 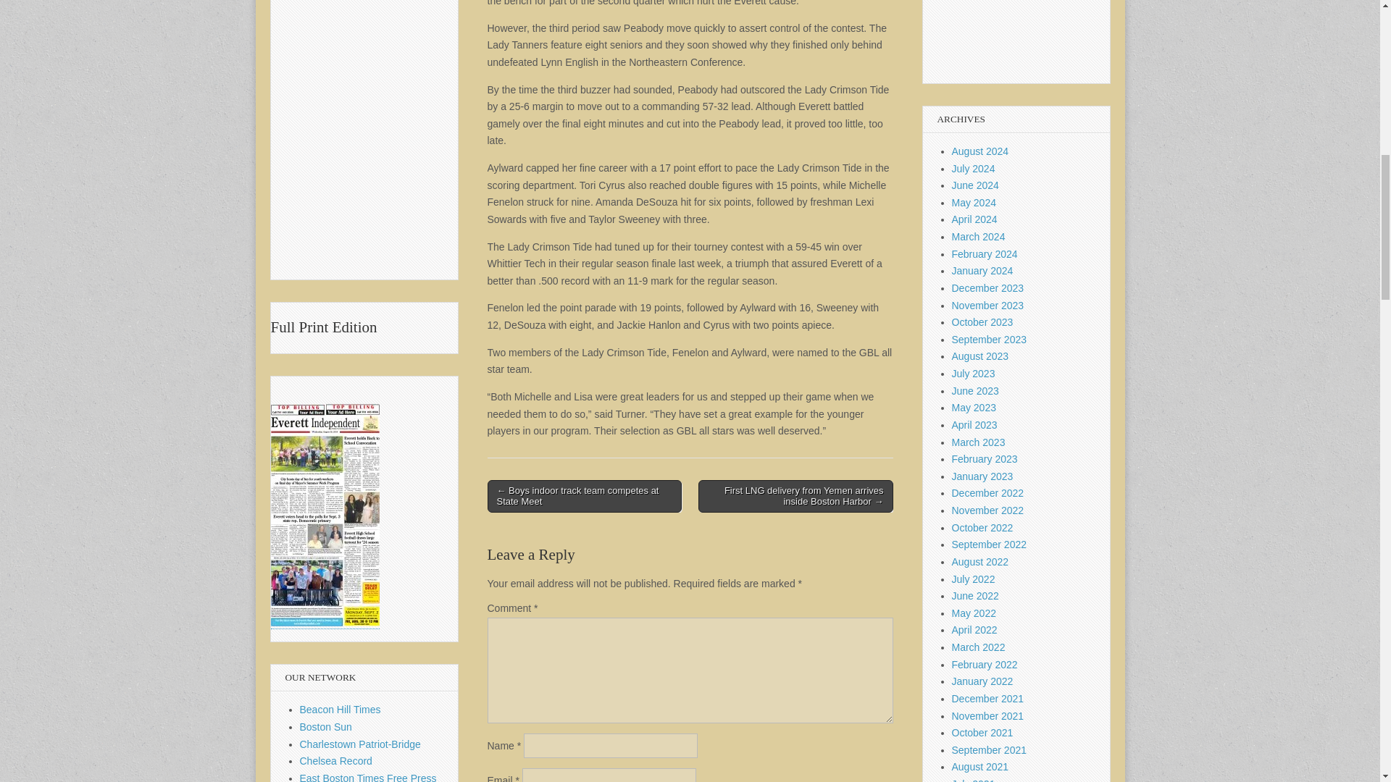 I want to click on Charlestown Patriot-Bridge, so click(x=361, y=744).